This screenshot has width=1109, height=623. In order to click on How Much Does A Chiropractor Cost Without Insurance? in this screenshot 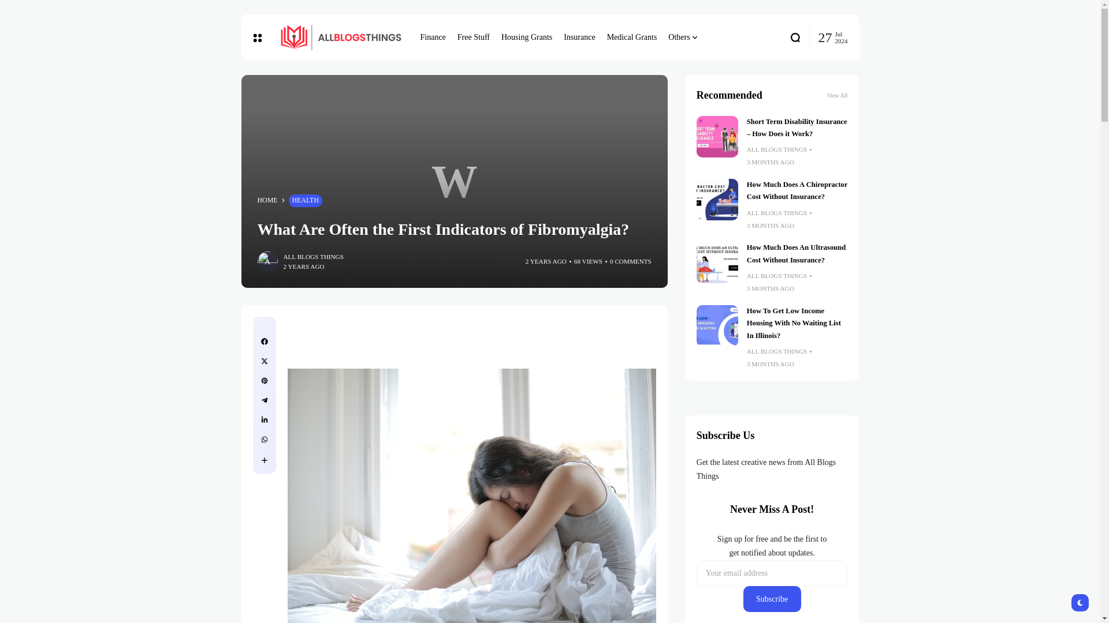, I will do `click(797, 190)`.